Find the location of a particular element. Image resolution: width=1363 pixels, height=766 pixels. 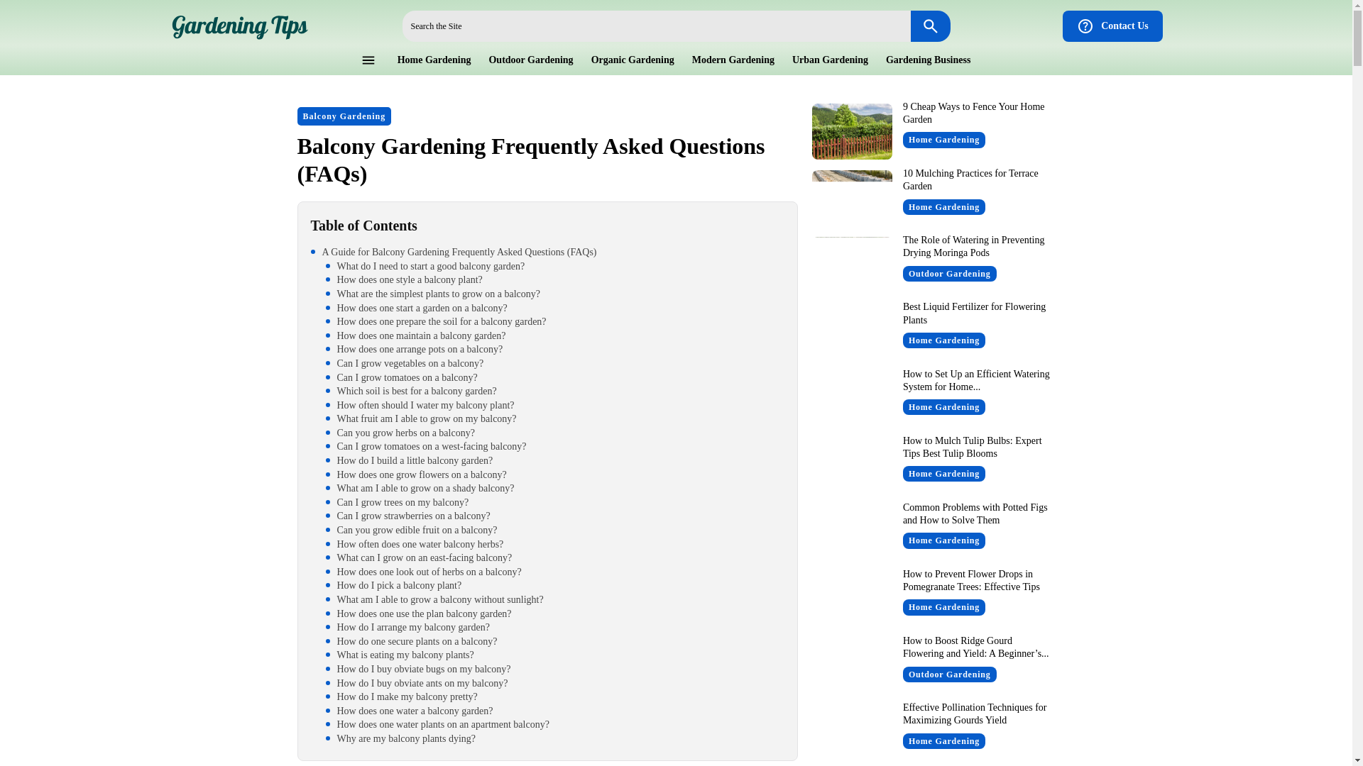

10 Mulching Practices for Terrace Garden is located at coordinates (852, 197).